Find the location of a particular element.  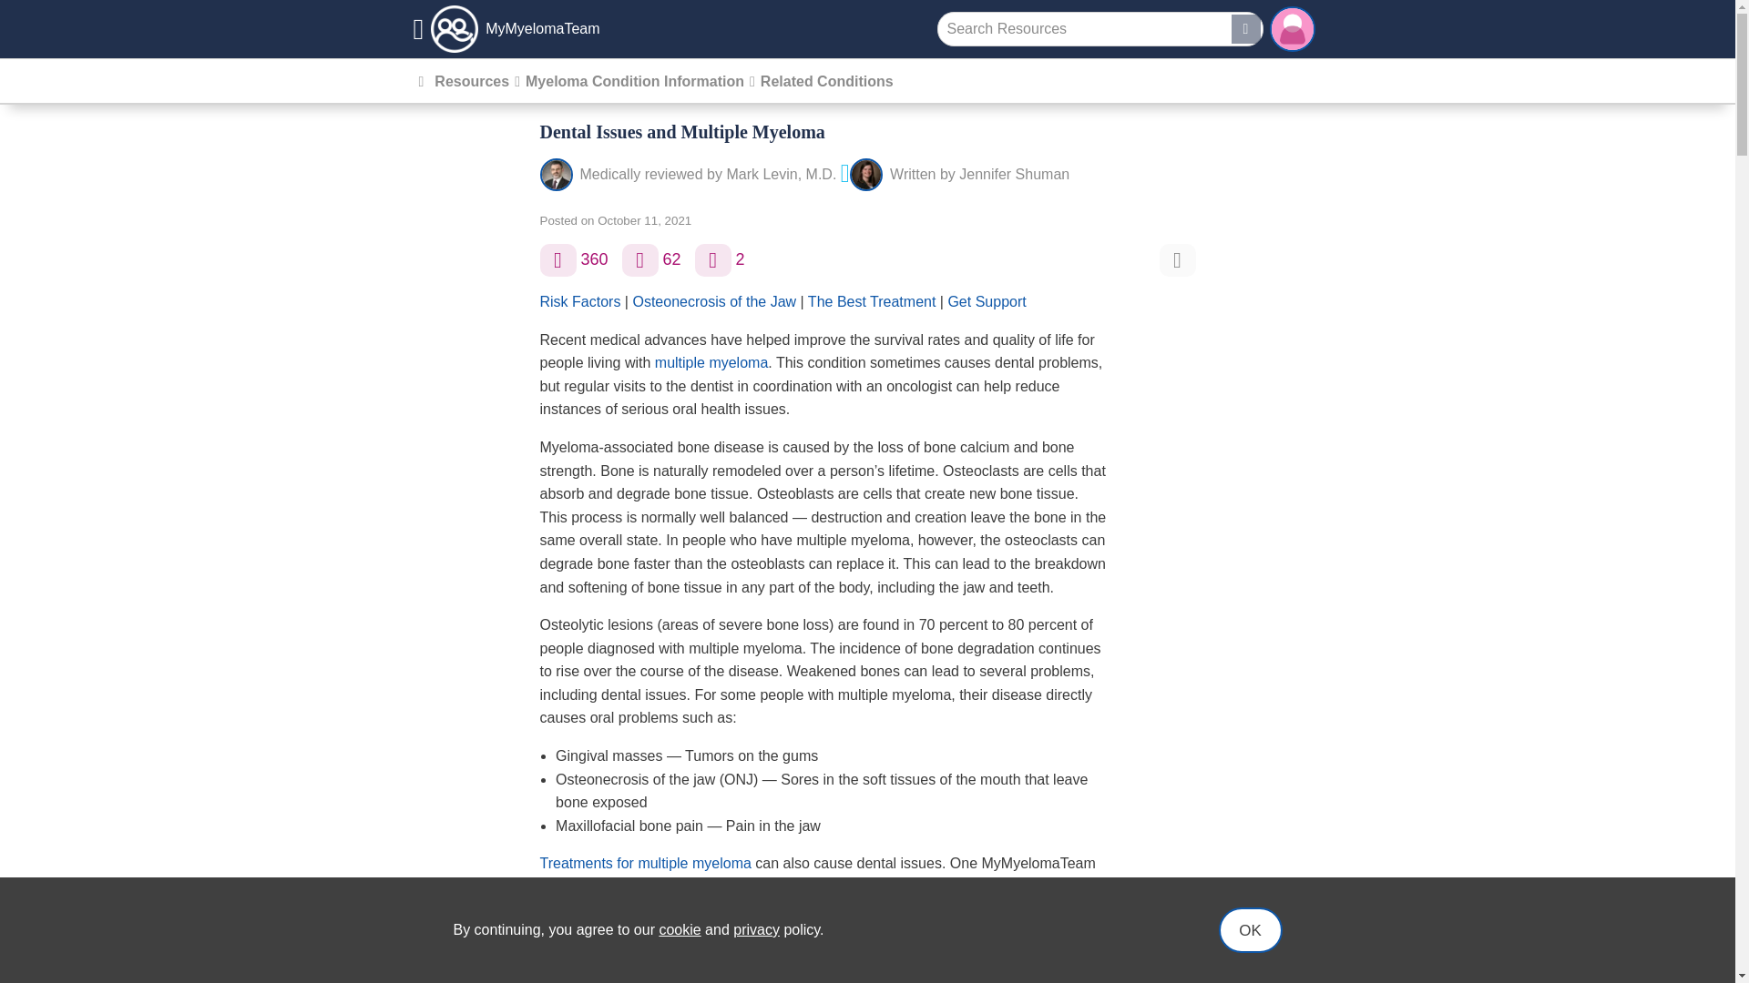

Add a comment is located at coordinates (640, 259).